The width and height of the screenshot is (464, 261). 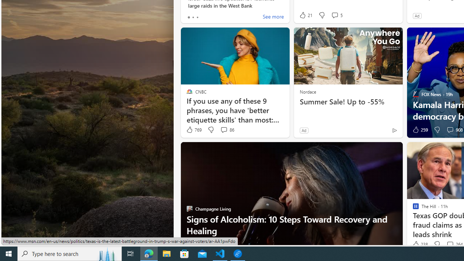 What do you see at coordinates (419, 130) in the screenshot?
I see `259 Like` at bounding box center [419, 130].